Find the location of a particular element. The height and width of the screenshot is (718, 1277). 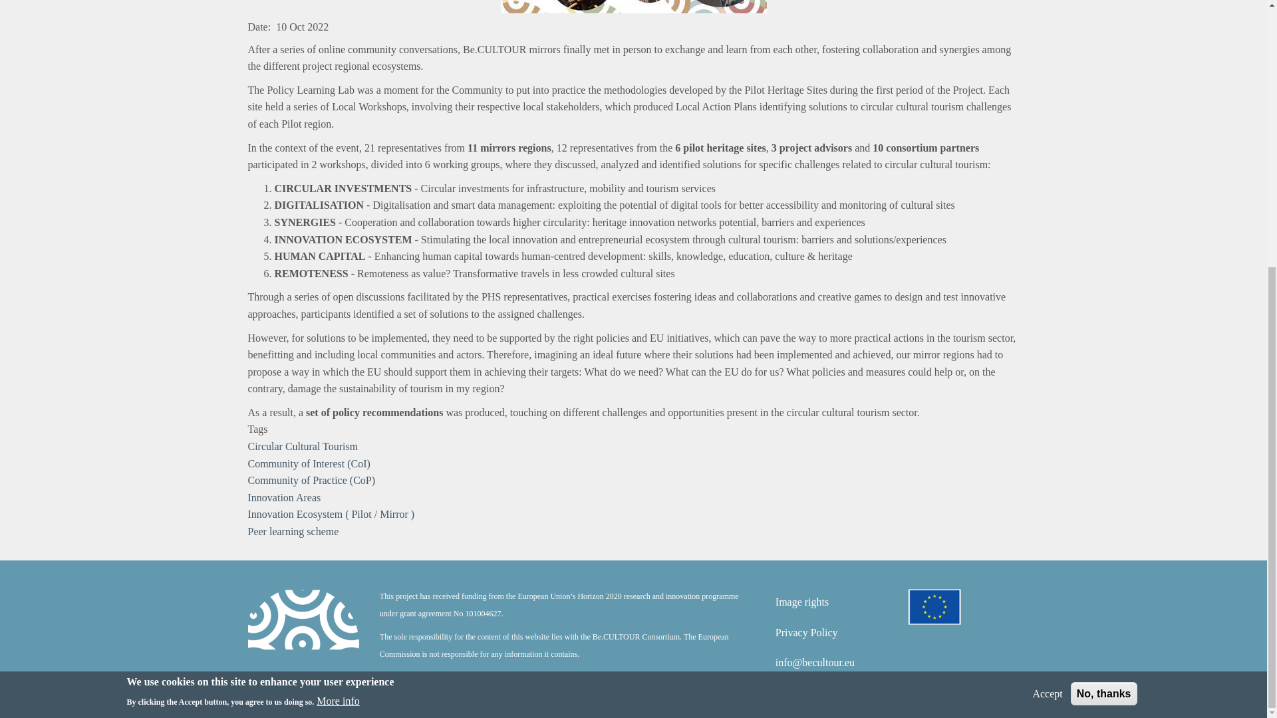

More info is located at coordinates (338, 282).